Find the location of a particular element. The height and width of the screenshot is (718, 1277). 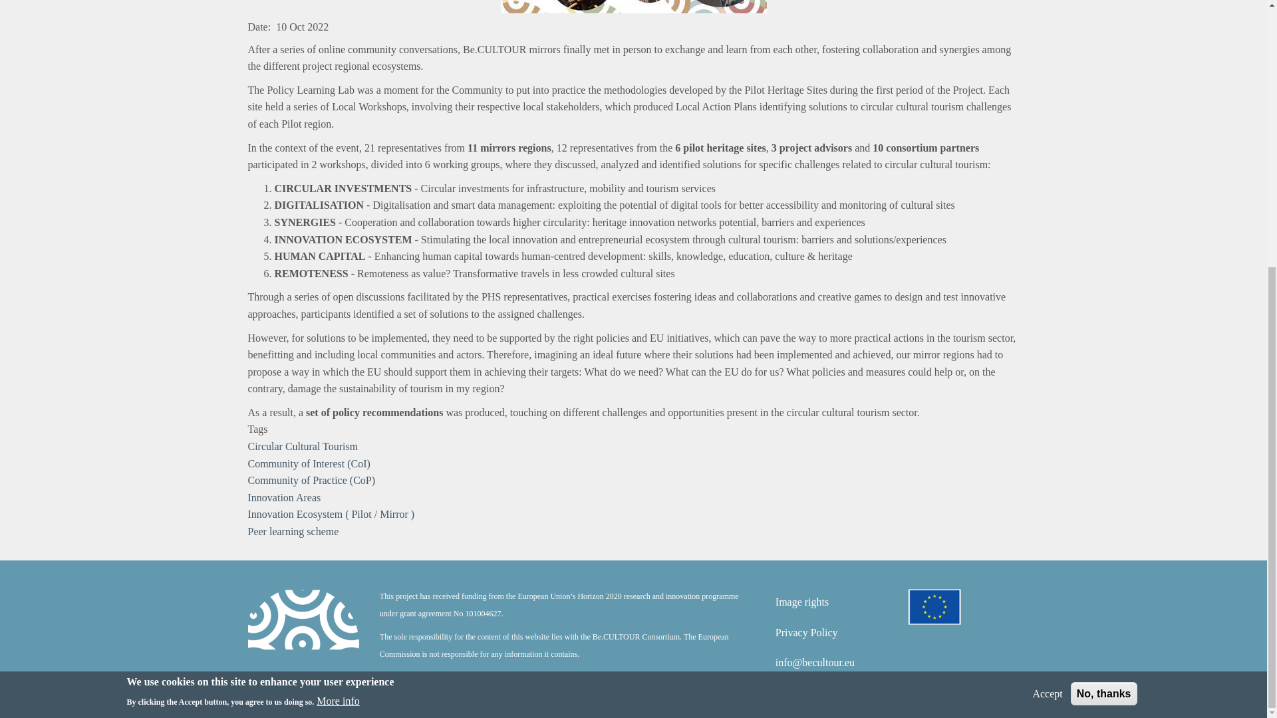

More info is located at coordinates (338, 282).